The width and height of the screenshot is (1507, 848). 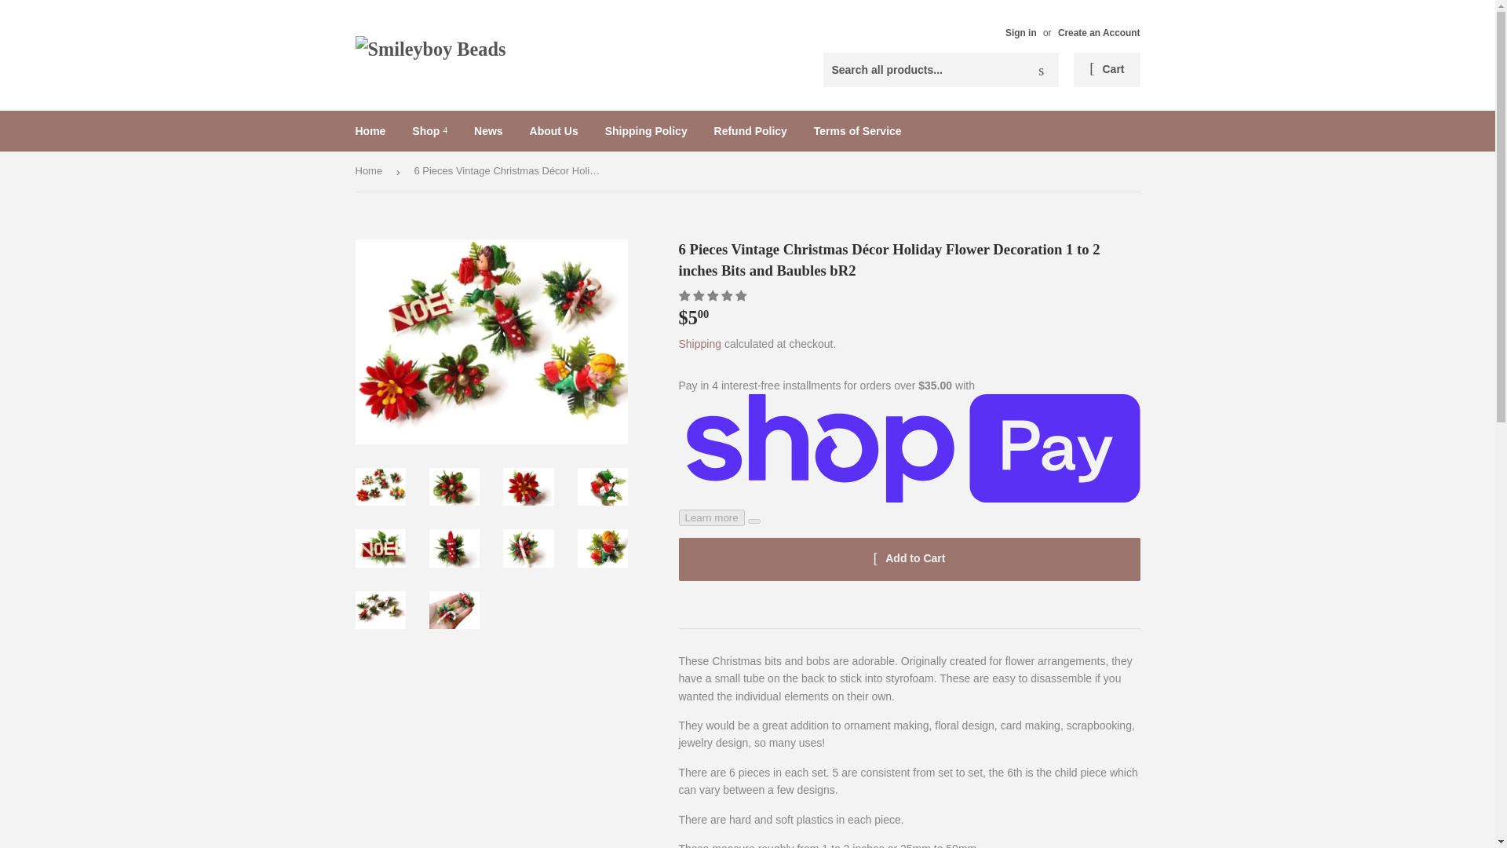 What do you see at coordinates (1099, 32) in the screenshot?
I see `Create an Account` at bounding box center [1099, 32].